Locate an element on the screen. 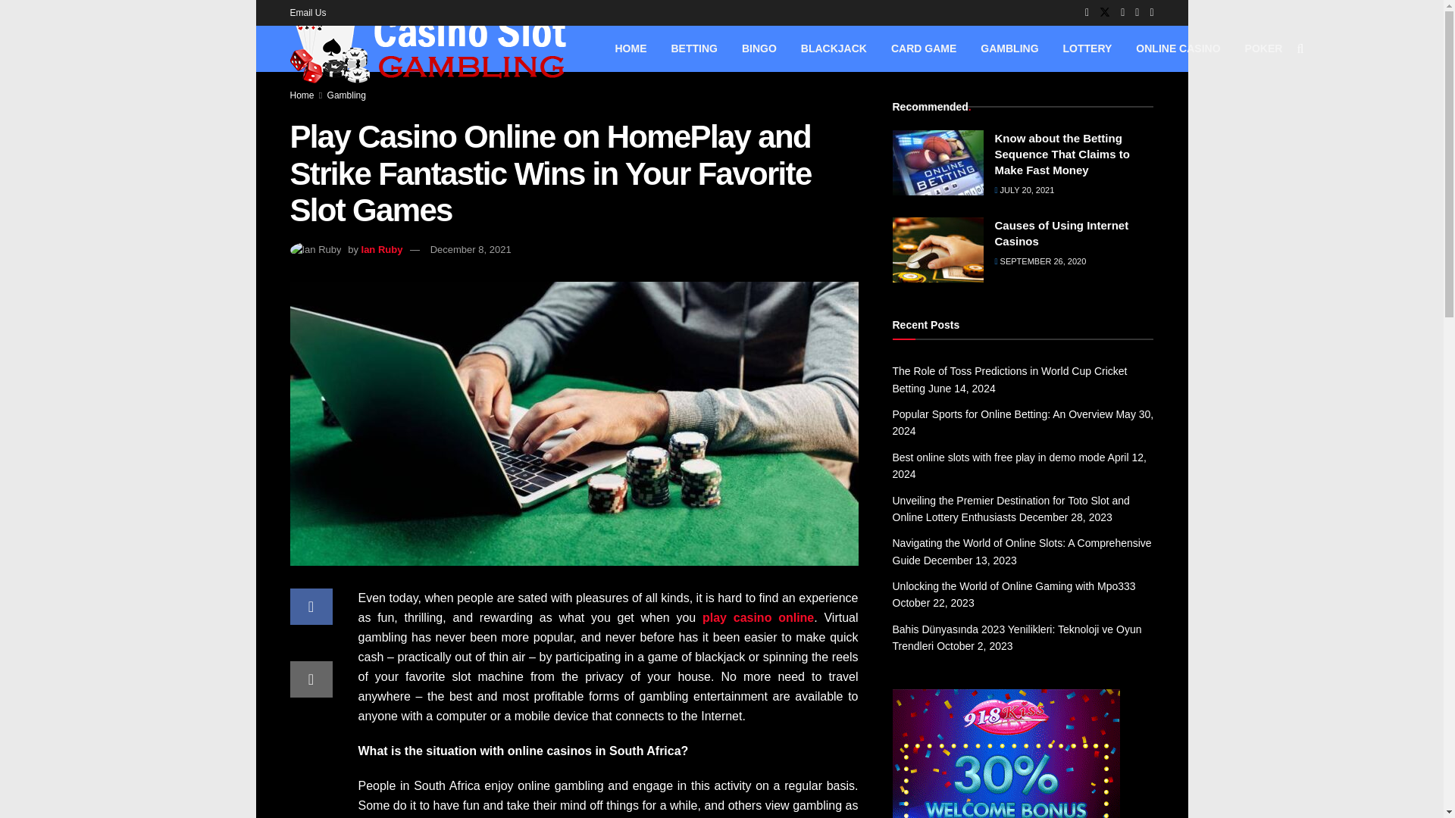 The width and height of the screenshot is (1455, 818). LOTTERY is located at coordinates (1087, 48).